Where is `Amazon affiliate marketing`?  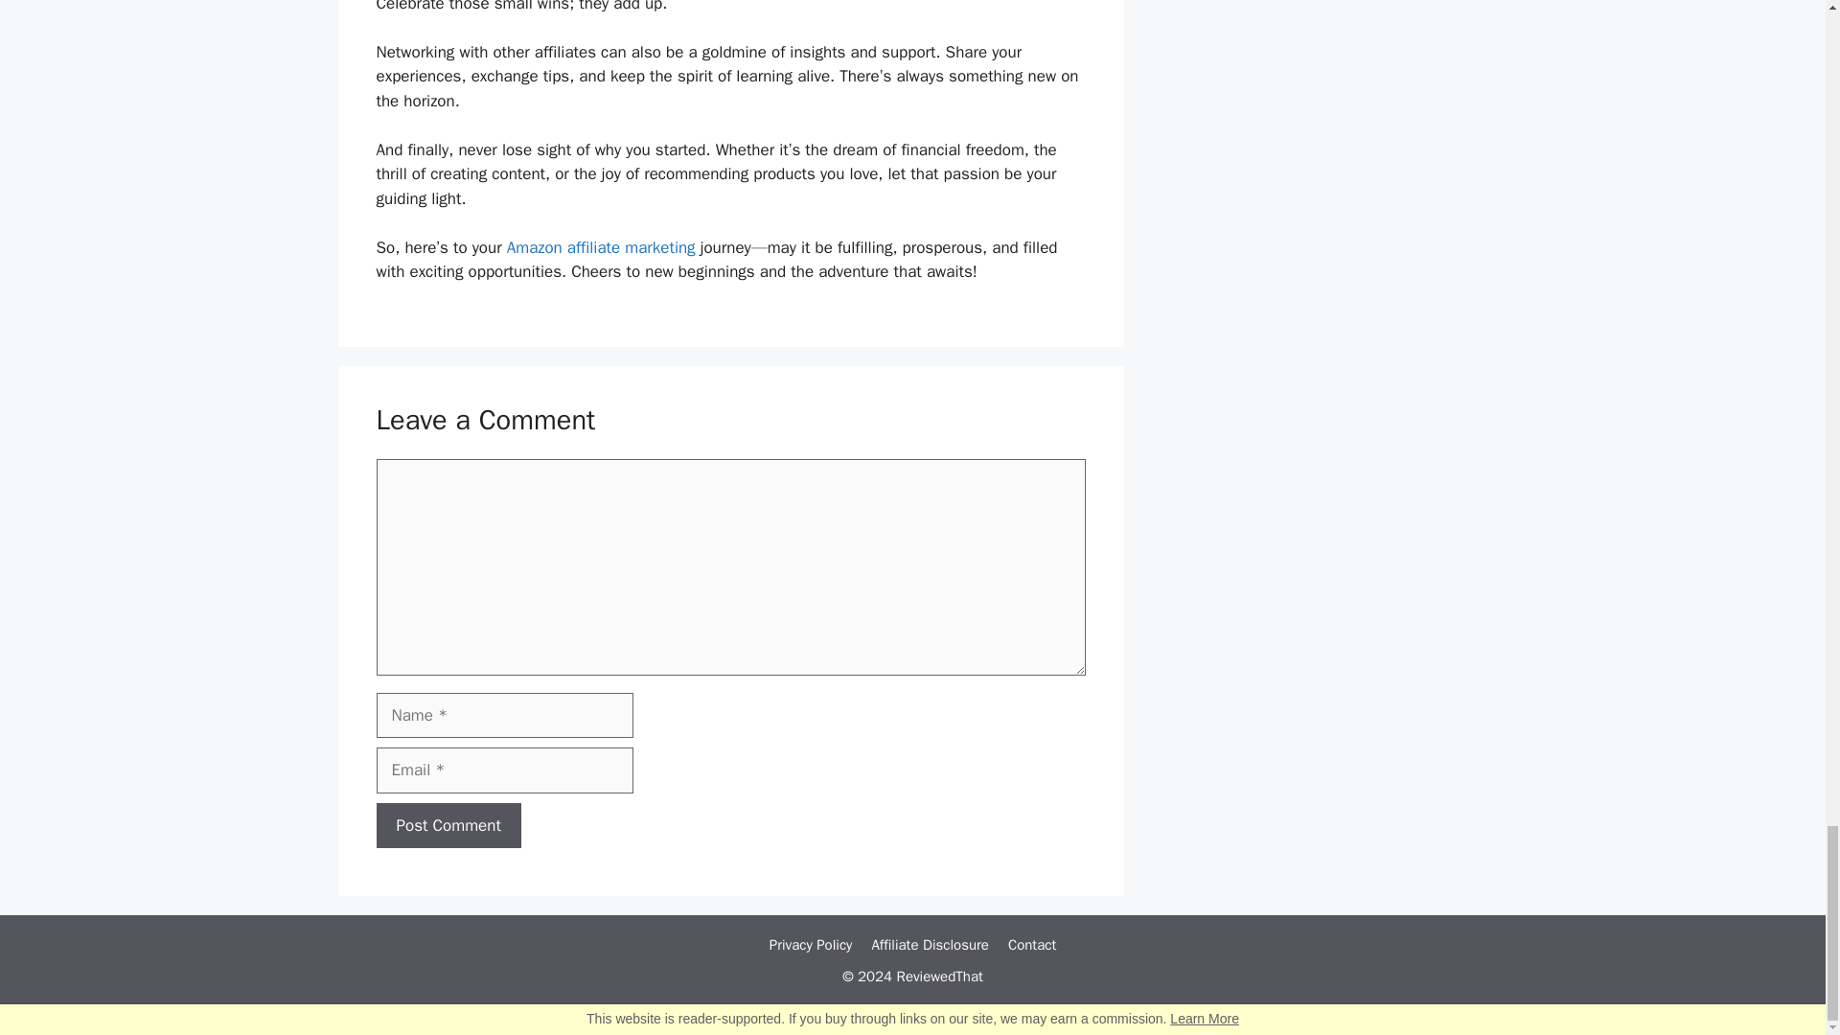
Amazon affiliate marketing is located at coordinates (601, 247).